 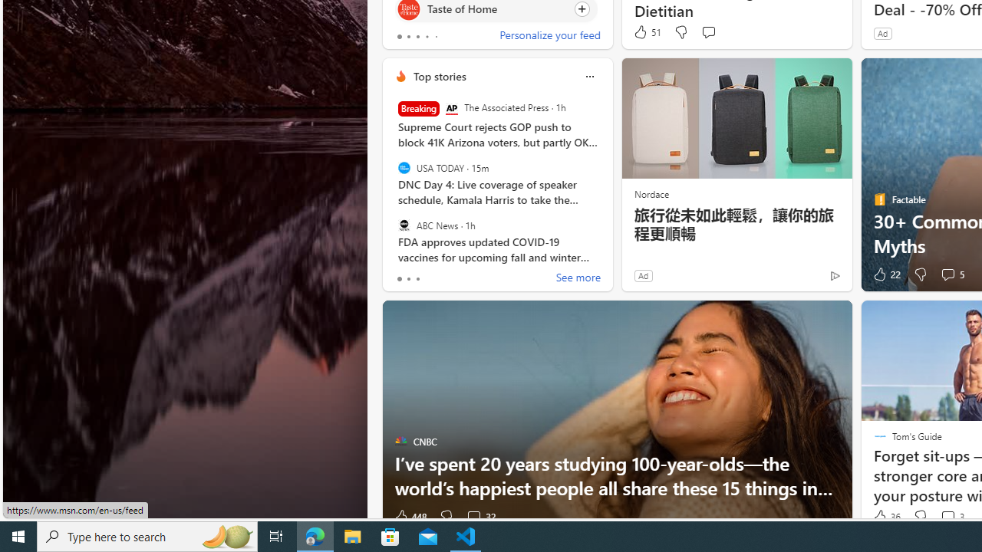 I want to click on Start the conversation, so click(x=708, y=32).